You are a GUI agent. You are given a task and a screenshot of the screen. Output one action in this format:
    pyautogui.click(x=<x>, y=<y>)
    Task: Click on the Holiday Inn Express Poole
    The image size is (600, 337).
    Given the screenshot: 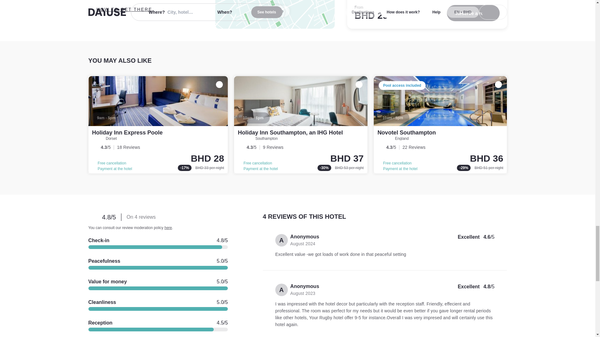 What is the action you would take?
    pyautogui.click(x=127, y=132)
    